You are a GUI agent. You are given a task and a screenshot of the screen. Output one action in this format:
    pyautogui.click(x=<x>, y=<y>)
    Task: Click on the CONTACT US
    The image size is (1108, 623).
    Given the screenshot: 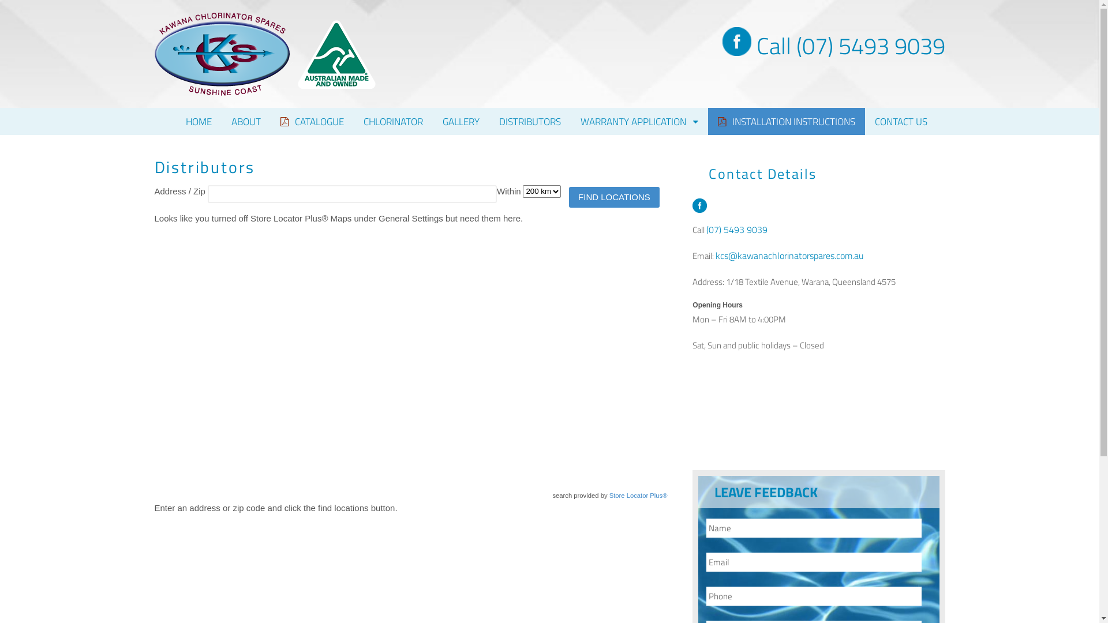 What is the action you would take?
    pyautogui.click(x=900, y=121)
    